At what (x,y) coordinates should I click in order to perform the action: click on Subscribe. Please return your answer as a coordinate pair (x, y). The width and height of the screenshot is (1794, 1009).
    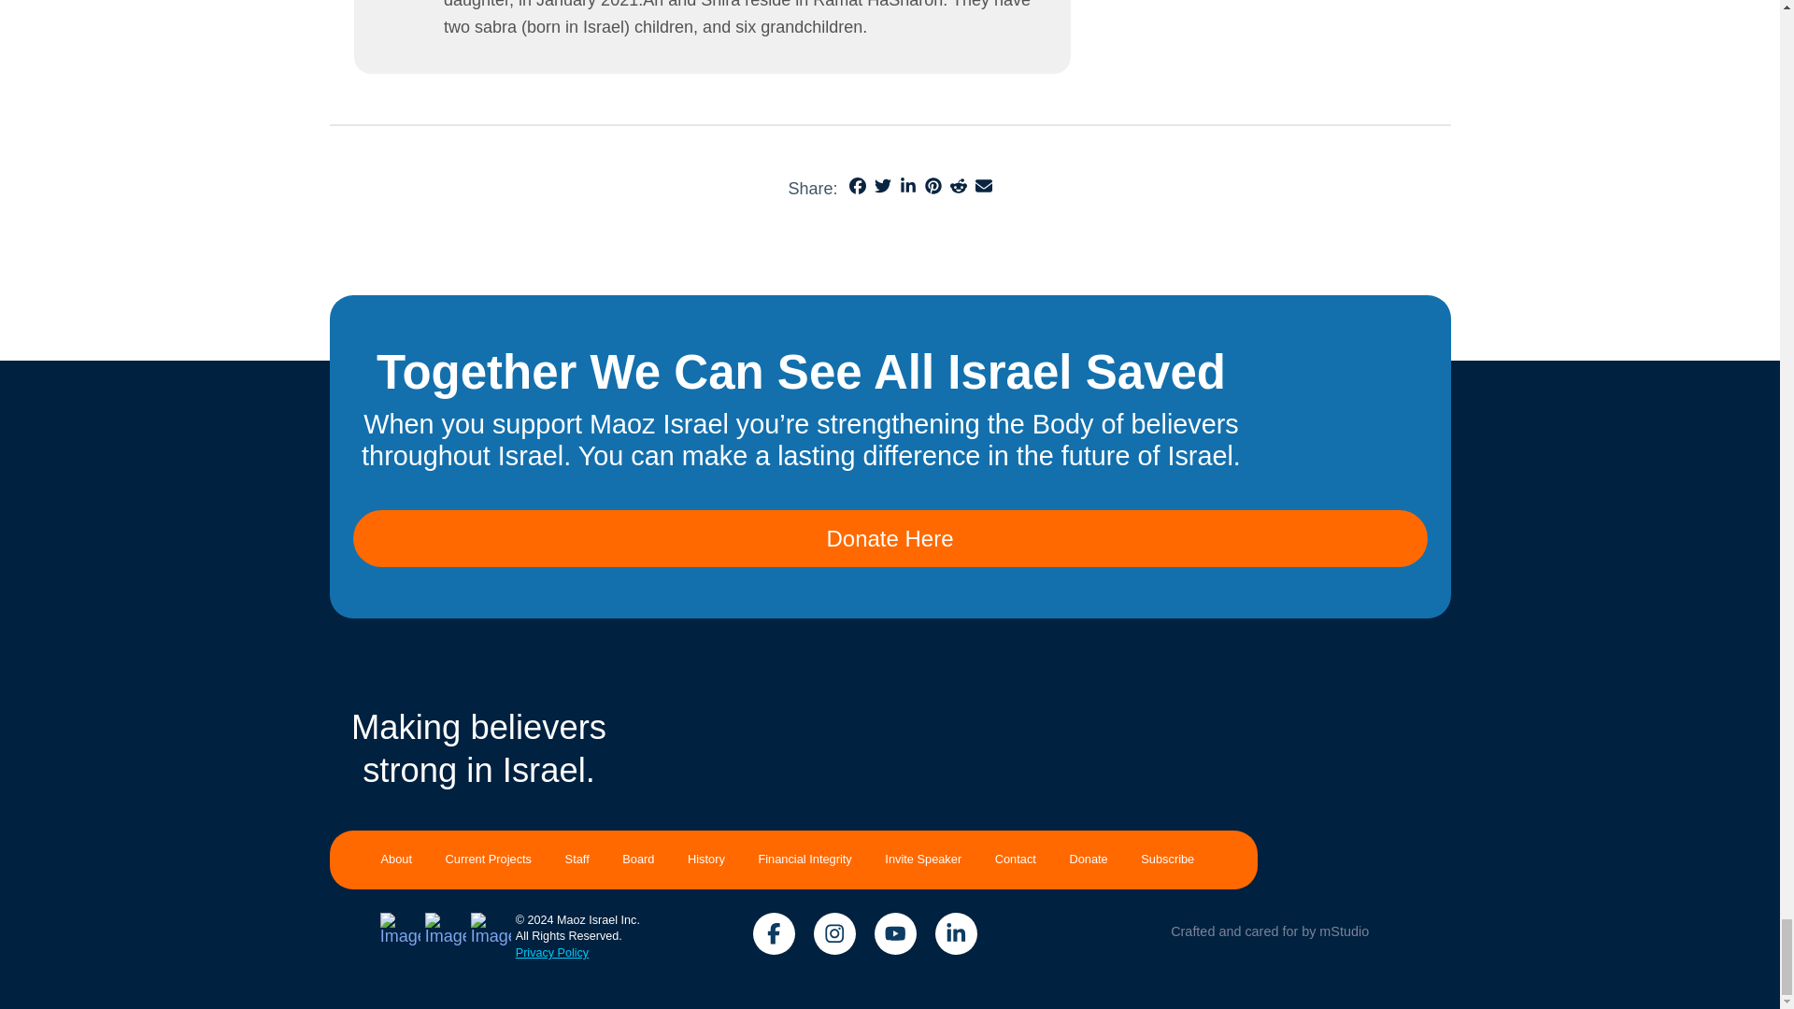
    Looking at the image, I should click on (1168, 860).